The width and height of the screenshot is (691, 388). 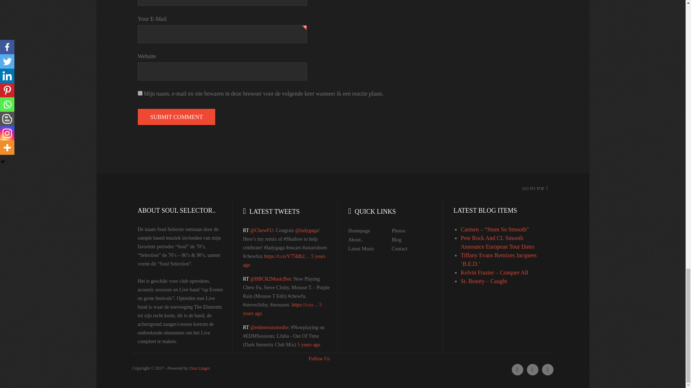 What do you see at coordinates (320, 359) in the screenshot?
I see `Follow Us` at bounding box center [320, 359].